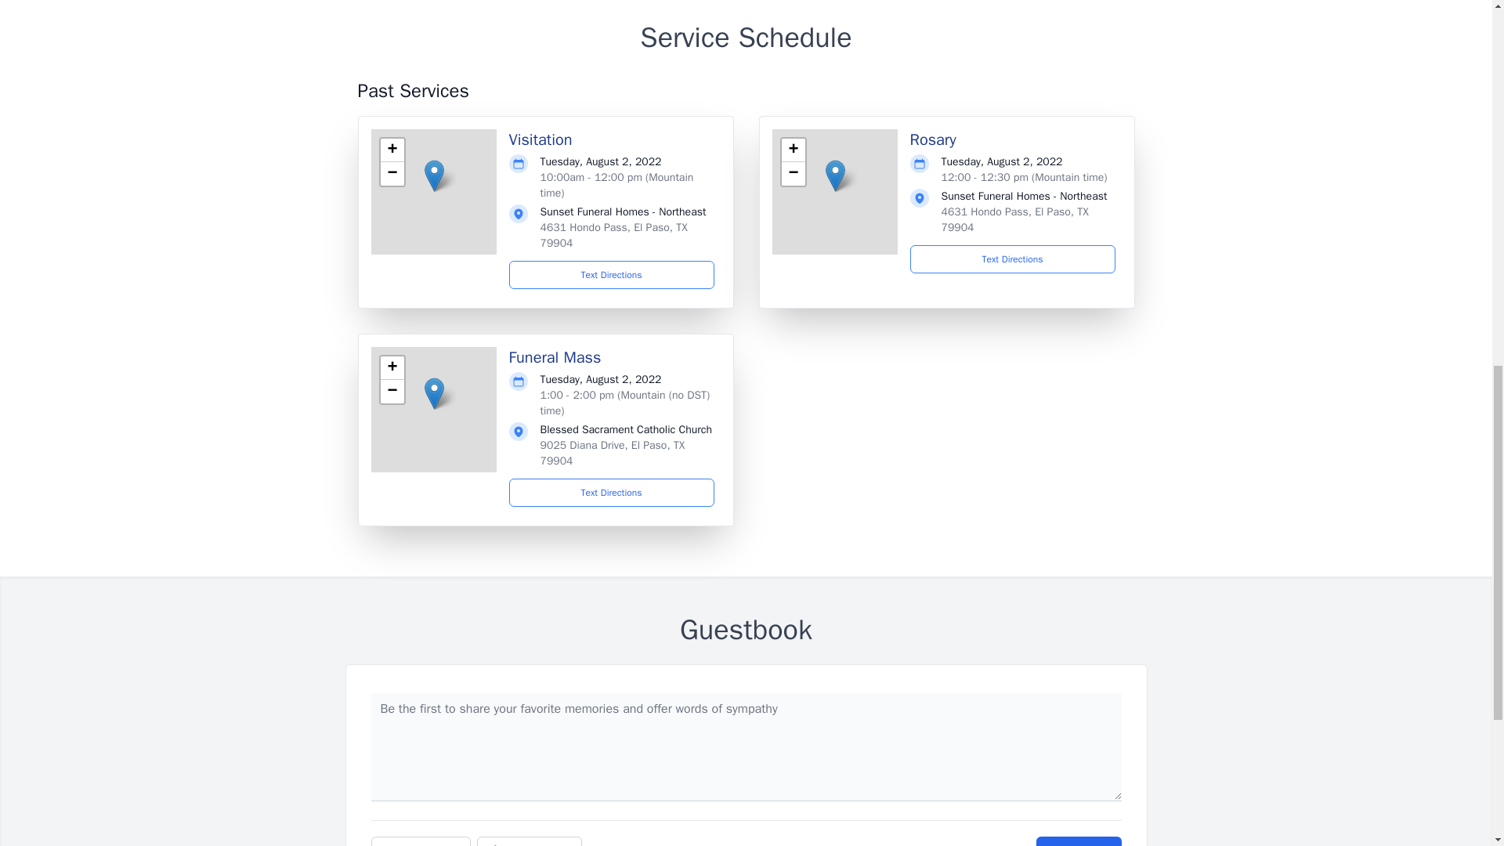  I want to click on Submit Post, so click(1078, 841).